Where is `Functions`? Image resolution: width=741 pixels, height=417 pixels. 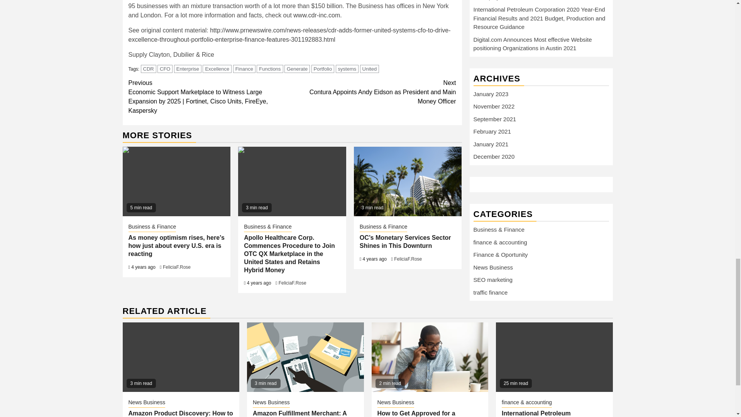
Functions is located at coordinates (269, 69).